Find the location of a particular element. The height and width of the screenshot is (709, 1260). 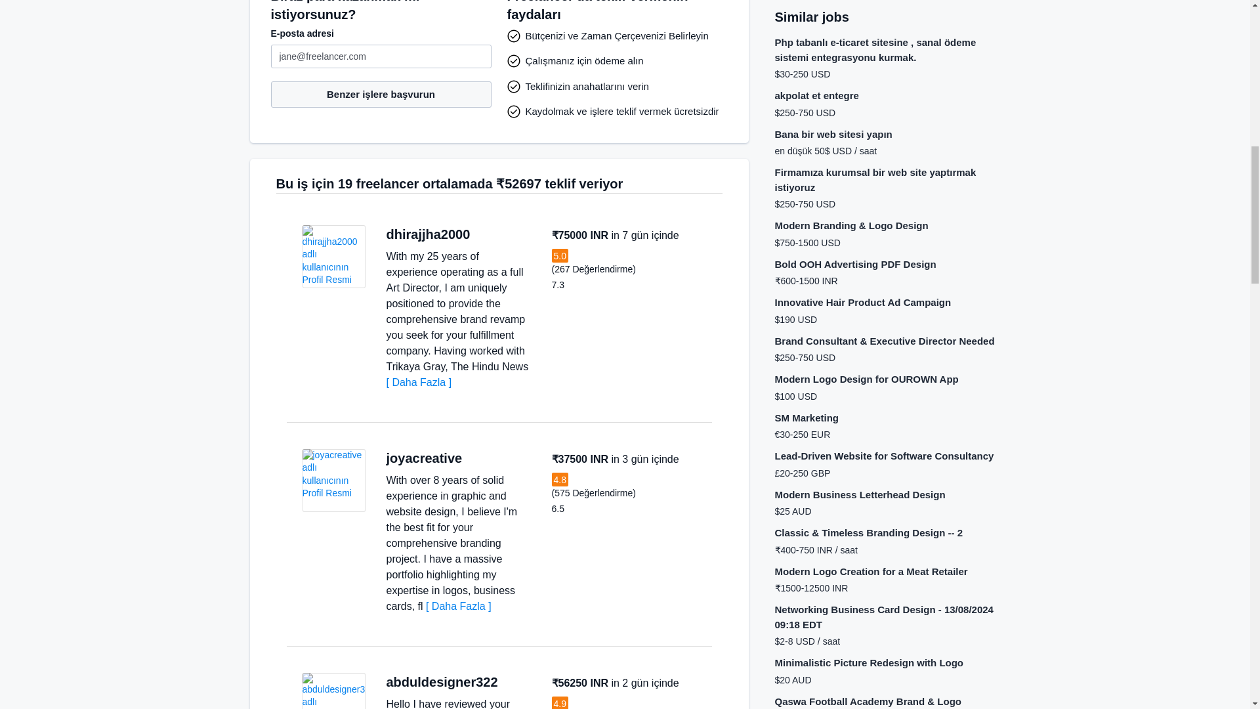

dhirajjha2000 is located at coordinates (428, 234).